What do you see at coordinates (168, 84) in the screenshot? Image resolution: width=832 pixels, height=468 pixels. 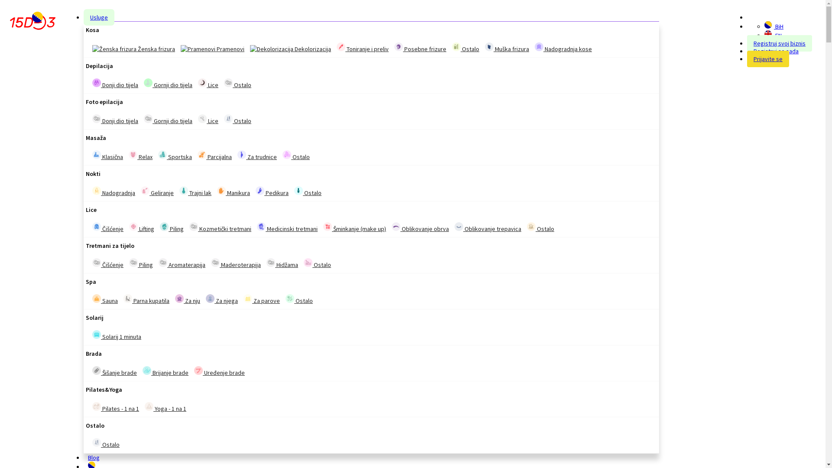 I see `Gornji dio tijela` at bounding box center [168, 84].